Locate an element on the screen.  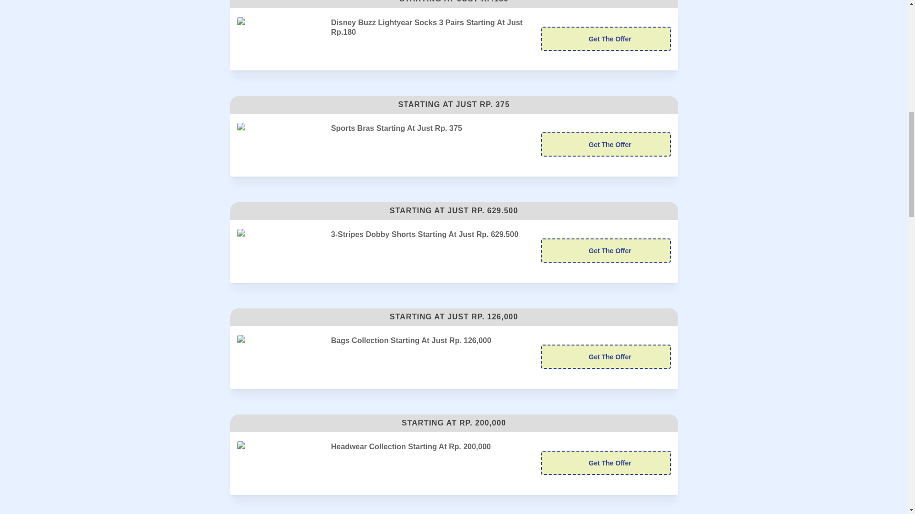
Get The Offer is located at coordinates (605, 356).